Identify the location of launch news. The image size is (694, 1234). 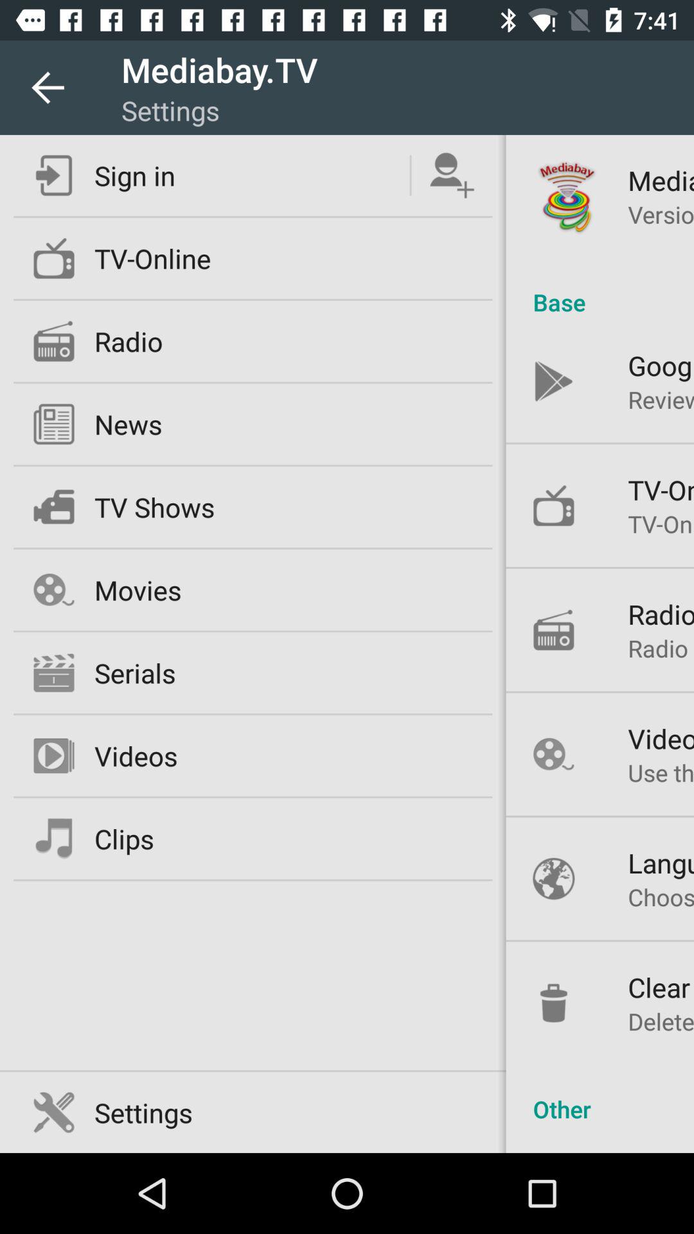
(128, 424).